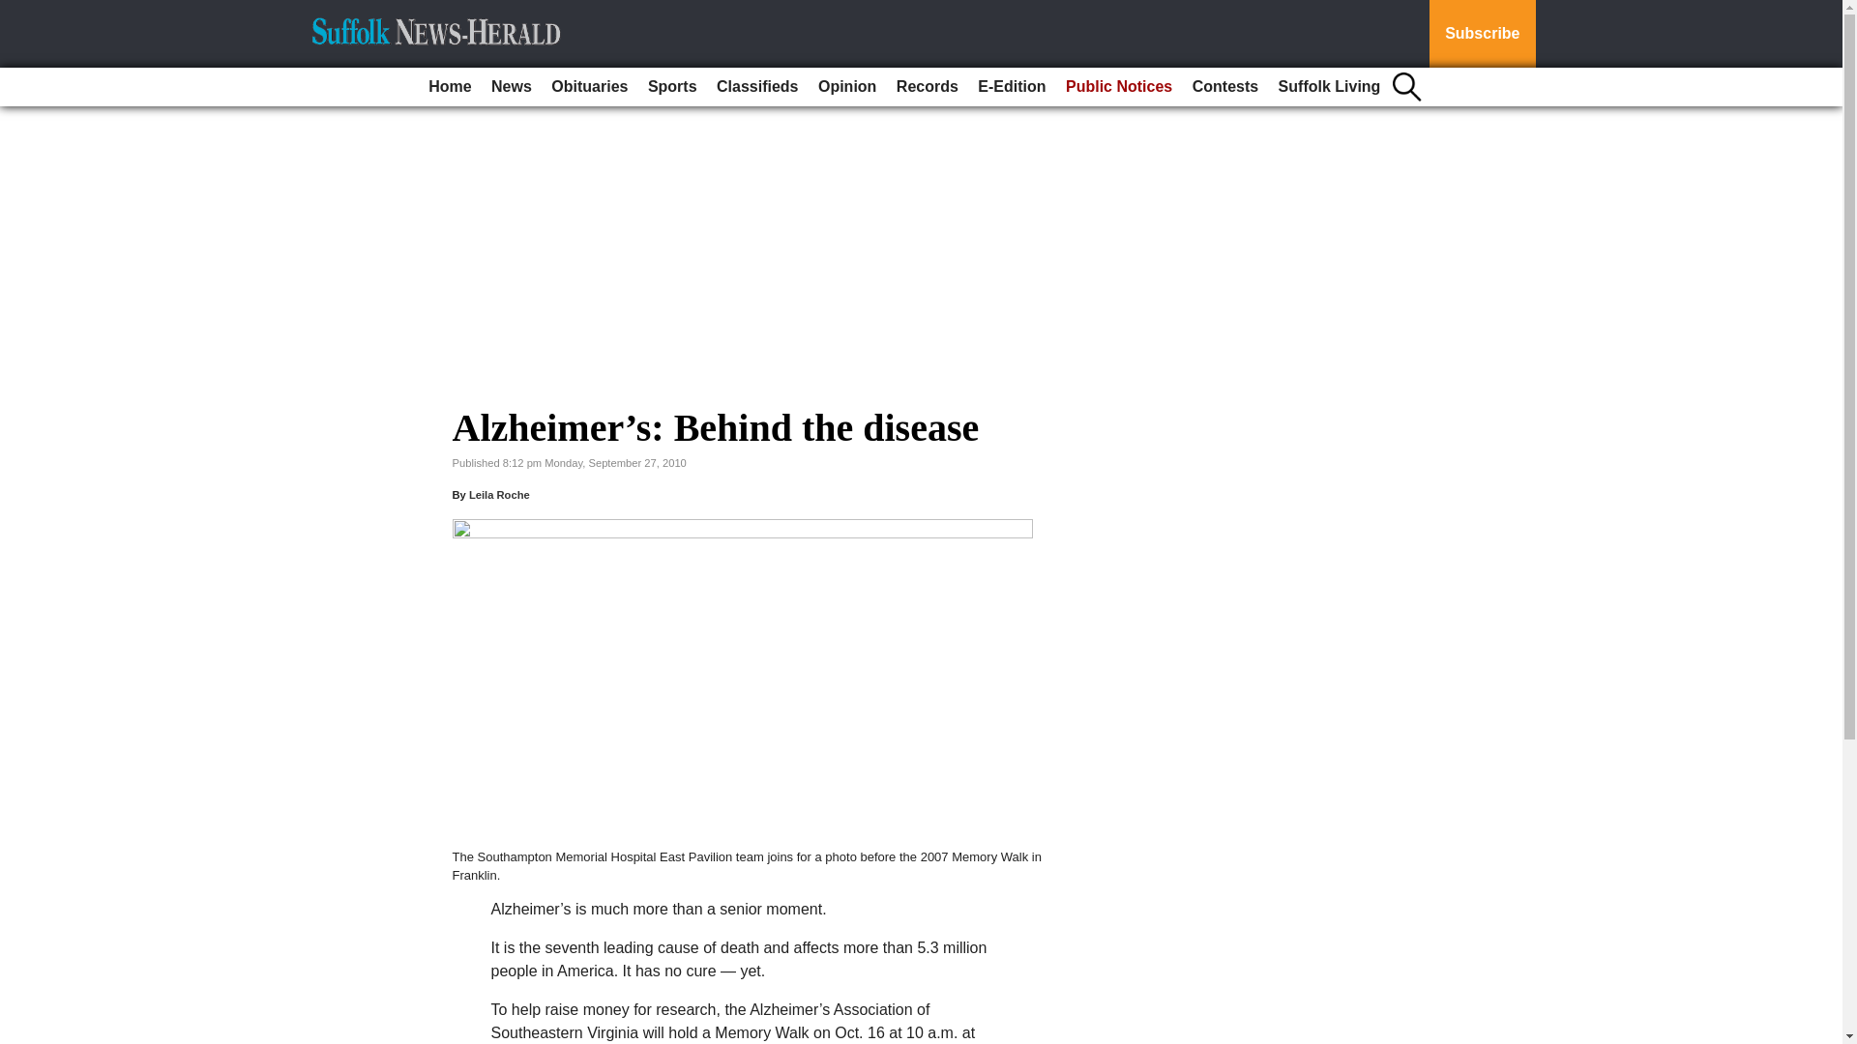 The width and height of the screenshot is (1857, 1044). Describe the element at coordinates (589, 87) in the screenshot. I see `Obituaries` at that location.